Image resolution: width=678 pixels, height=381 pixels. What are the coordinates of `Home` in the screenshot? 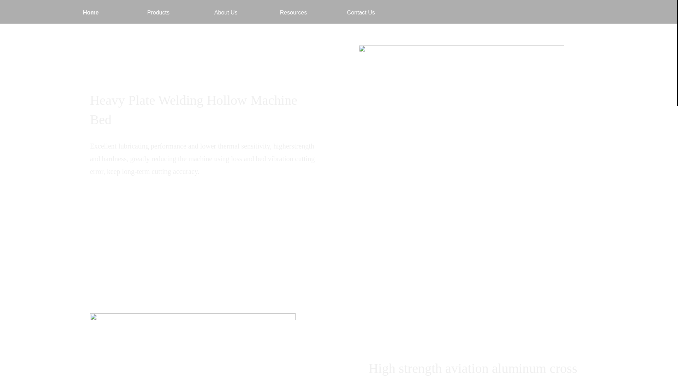 It's located at (91, 13).